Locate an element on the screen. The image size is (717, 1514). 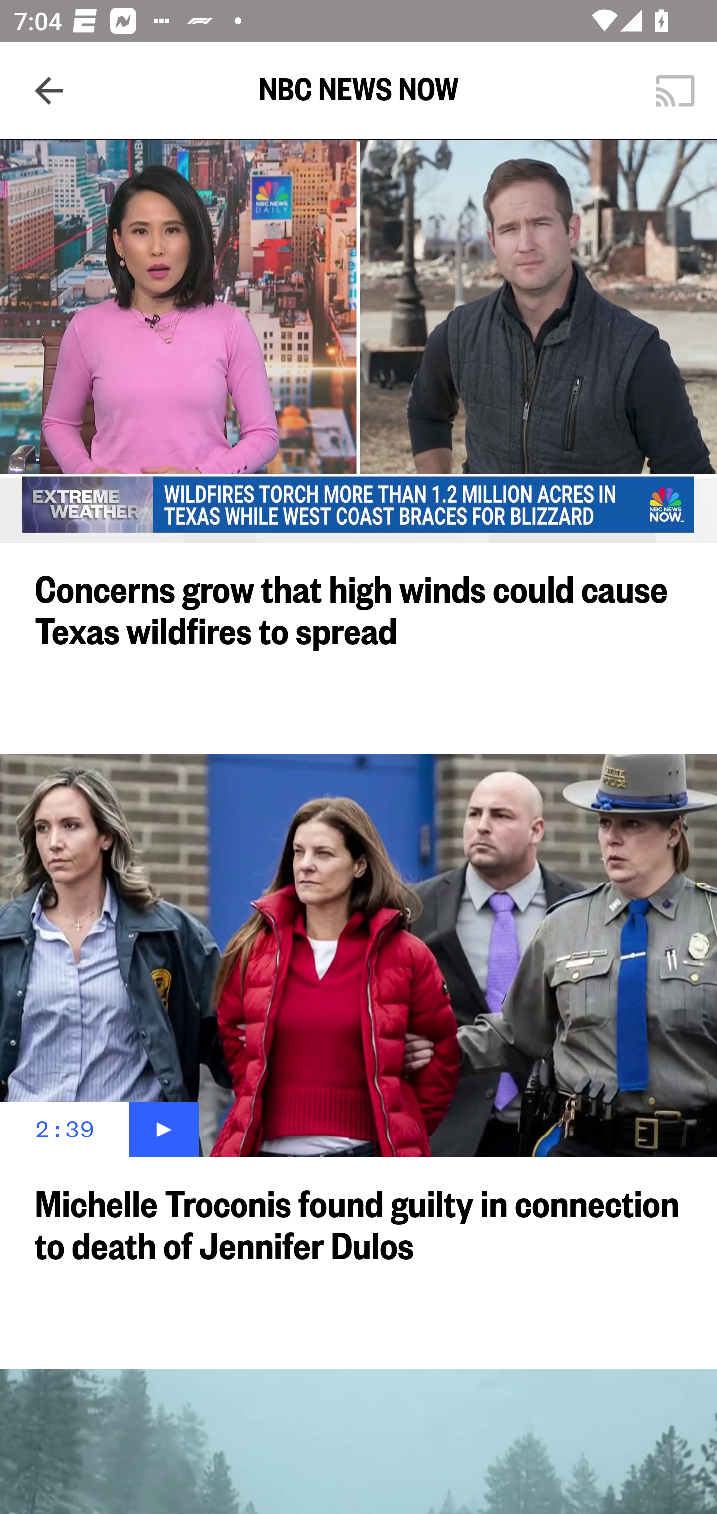
Navigate up is located at coordinates (49, 91).